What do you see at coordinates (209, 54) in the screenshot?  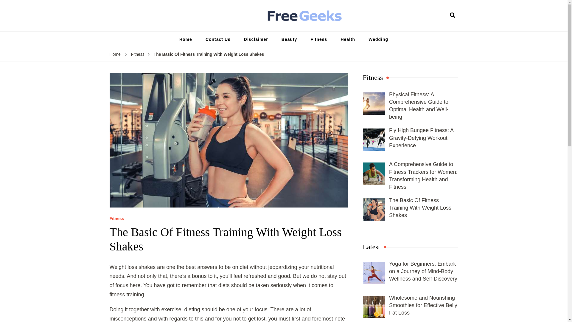 I see `The Basic Of Fitness Training With Weight Loss Shakes` at bounding box center [209, 54].